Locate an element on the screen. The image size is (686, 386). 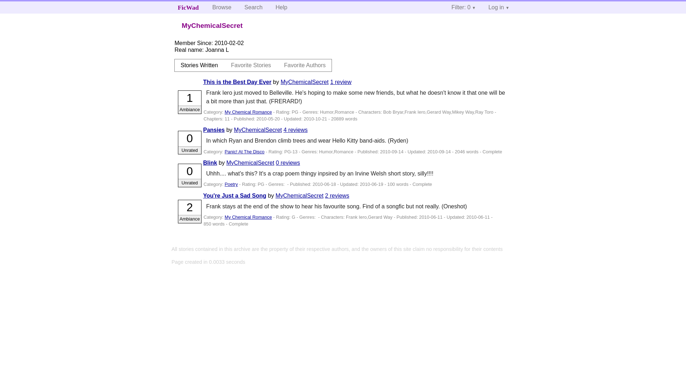
Panic! At The Disco is located at coordinates (244, 152).